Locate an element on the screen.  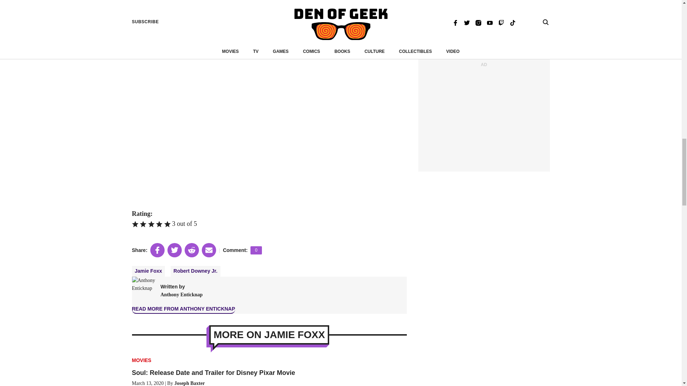
Jamie Foxx is located at coordinates (148, 271).